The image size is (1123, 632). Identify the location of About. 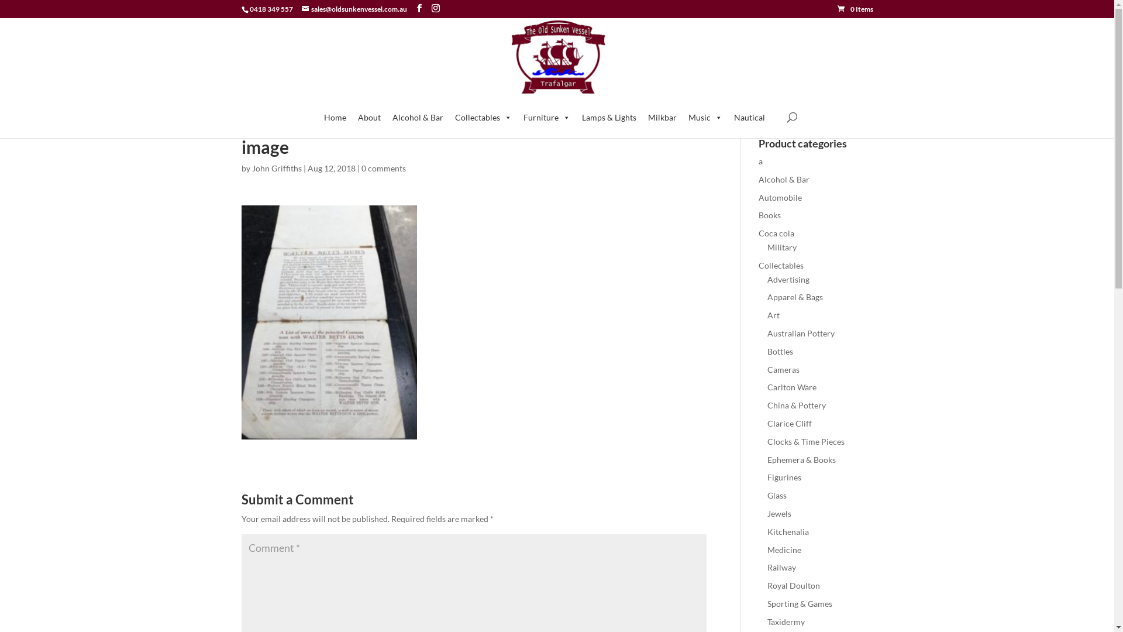
(370, 118).